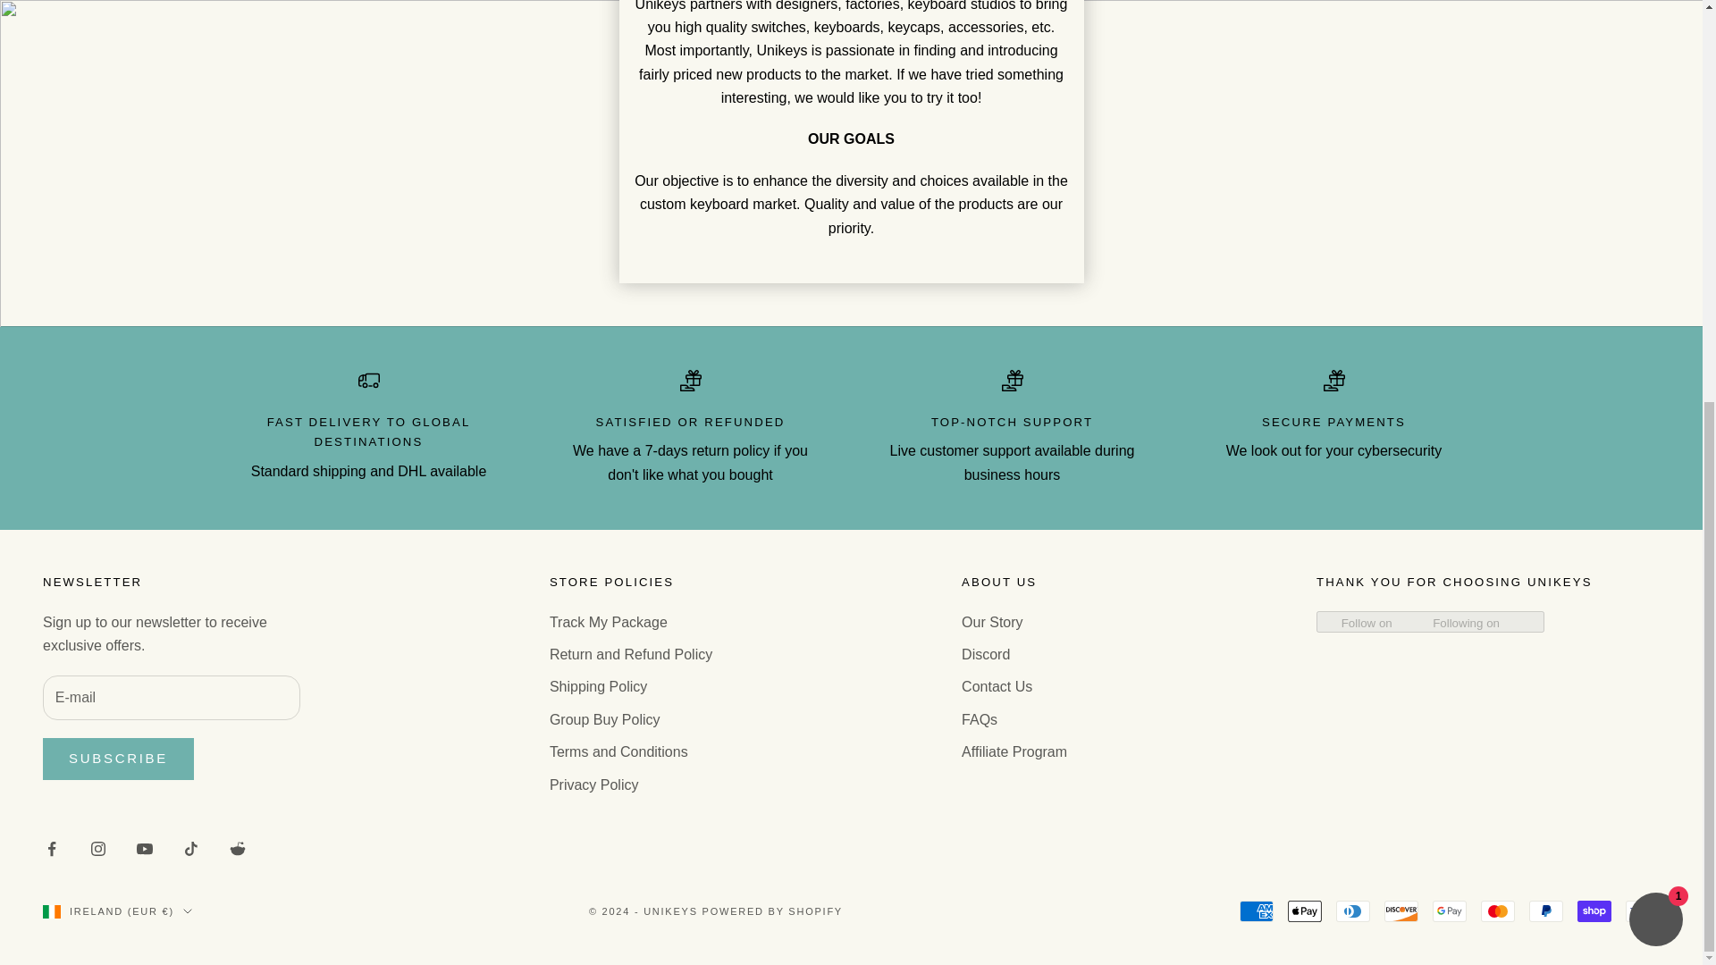 This screenshot has width=1716, height=965. What do you see at coordinates (1655, 239) in the screenshot?
I see `Shopify online store chat` at bounding box center [1655, 239].